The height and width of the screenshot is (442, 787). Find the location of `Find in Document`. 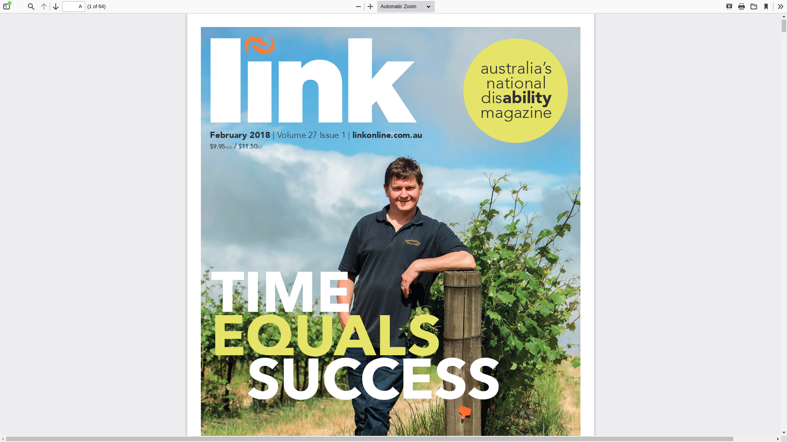

Find in Document is located at coordinates (31, 7).